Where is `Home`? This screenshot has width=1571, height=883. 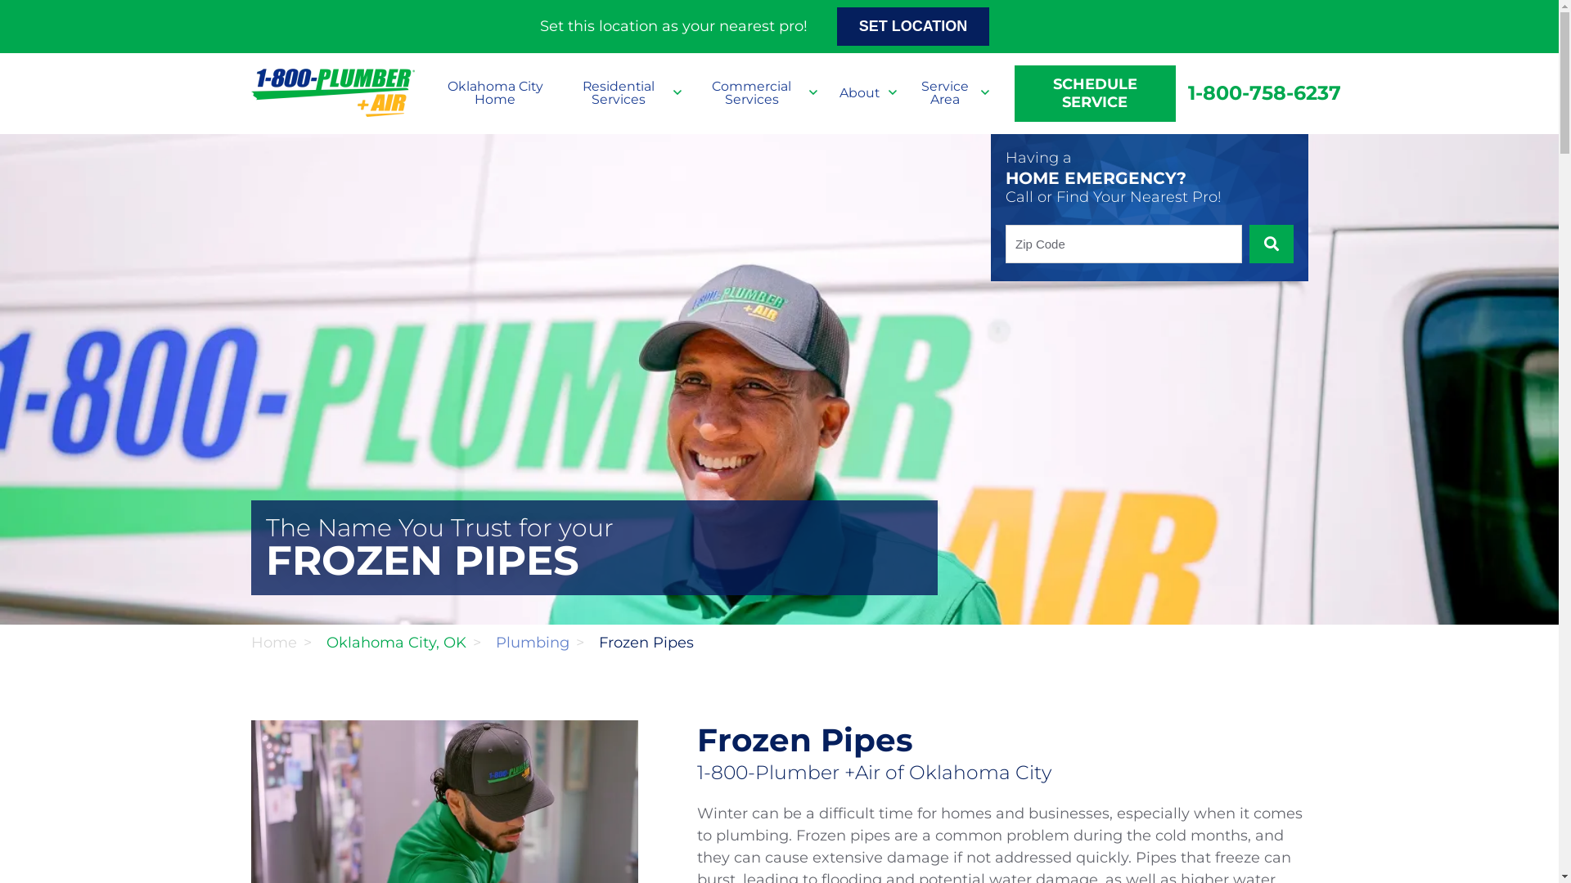 Home is located at coordinates (273, 643).